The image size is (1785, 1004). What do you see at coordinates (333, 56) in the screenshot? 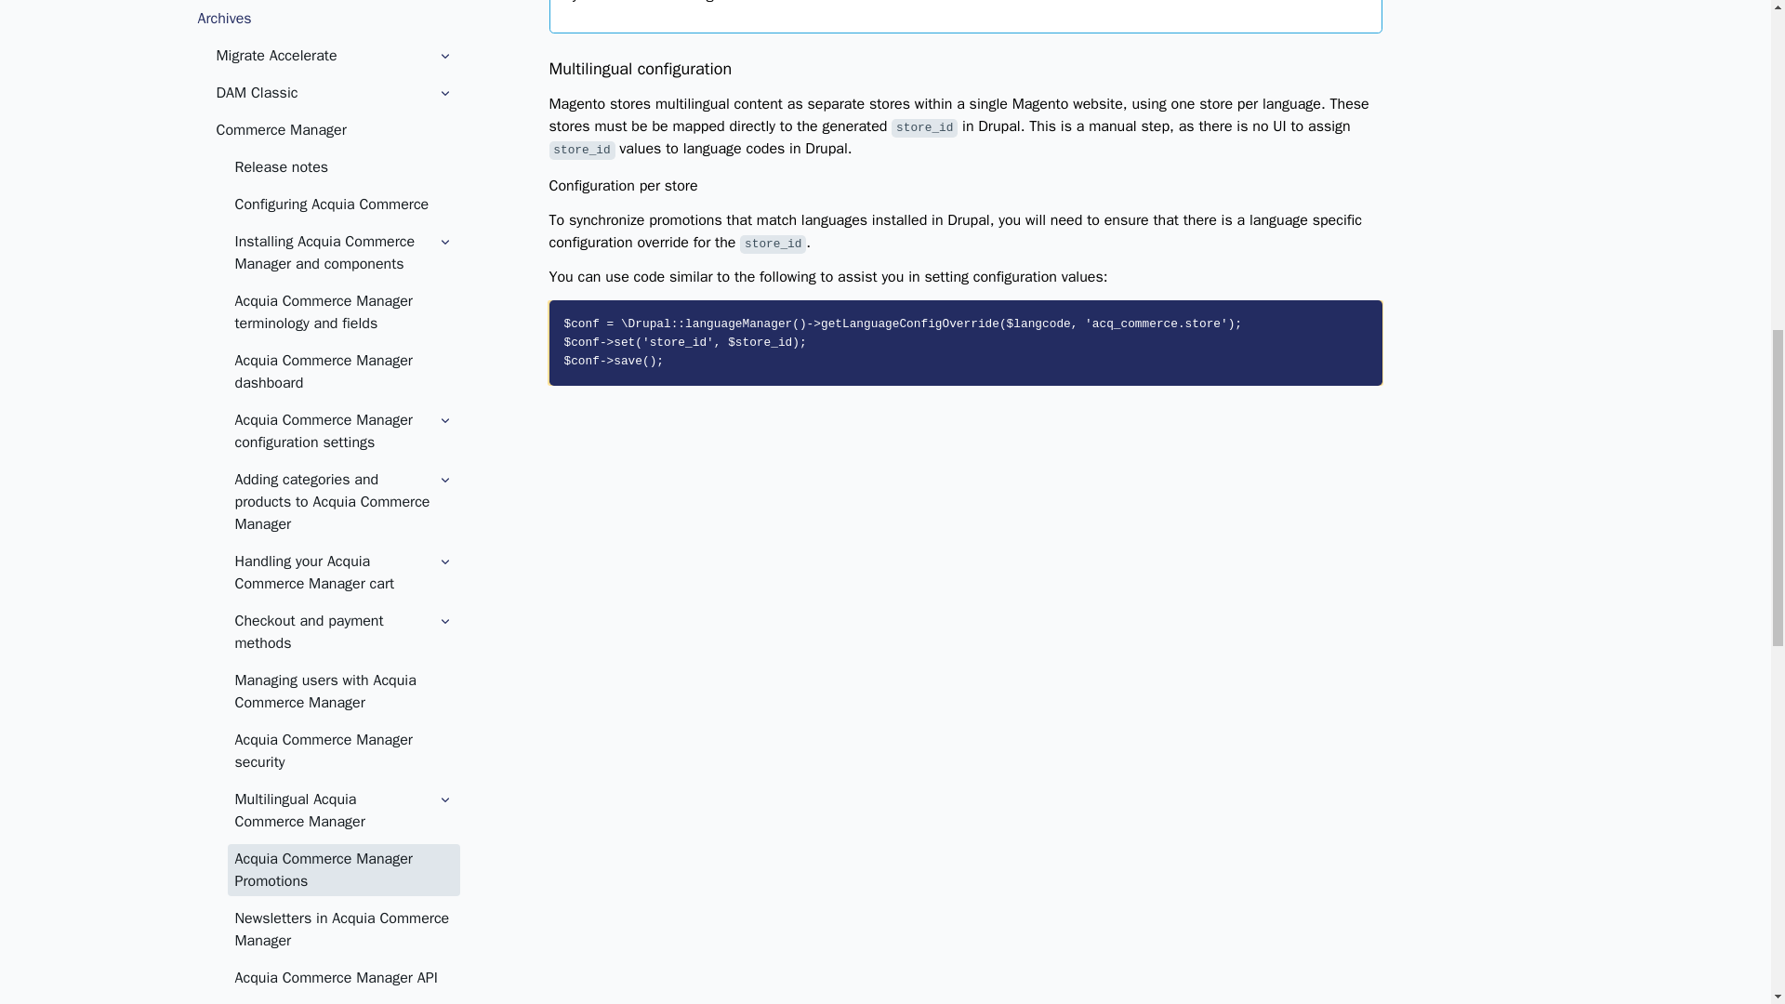
I see `Migrate Accelerate` at bounding box center [333, 56].